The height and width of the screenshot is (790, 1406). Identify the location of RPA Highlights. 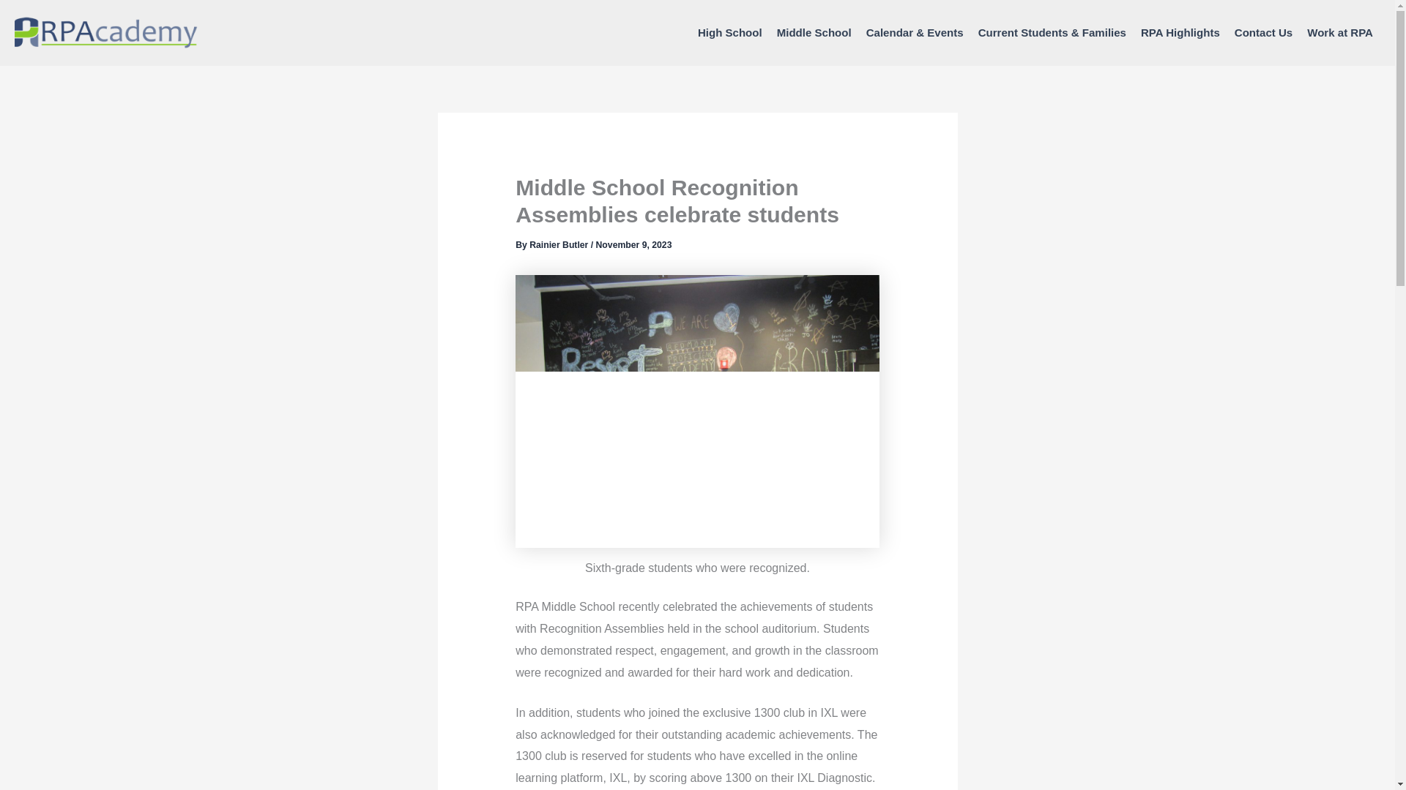
(1180, 33).